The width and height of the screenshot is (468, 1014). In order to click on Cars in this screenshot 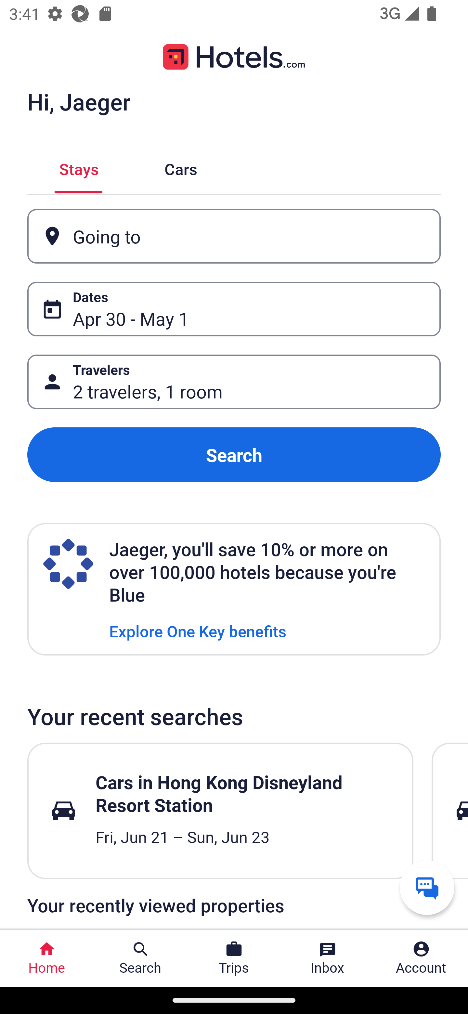, I will do `click(181, 168)`.